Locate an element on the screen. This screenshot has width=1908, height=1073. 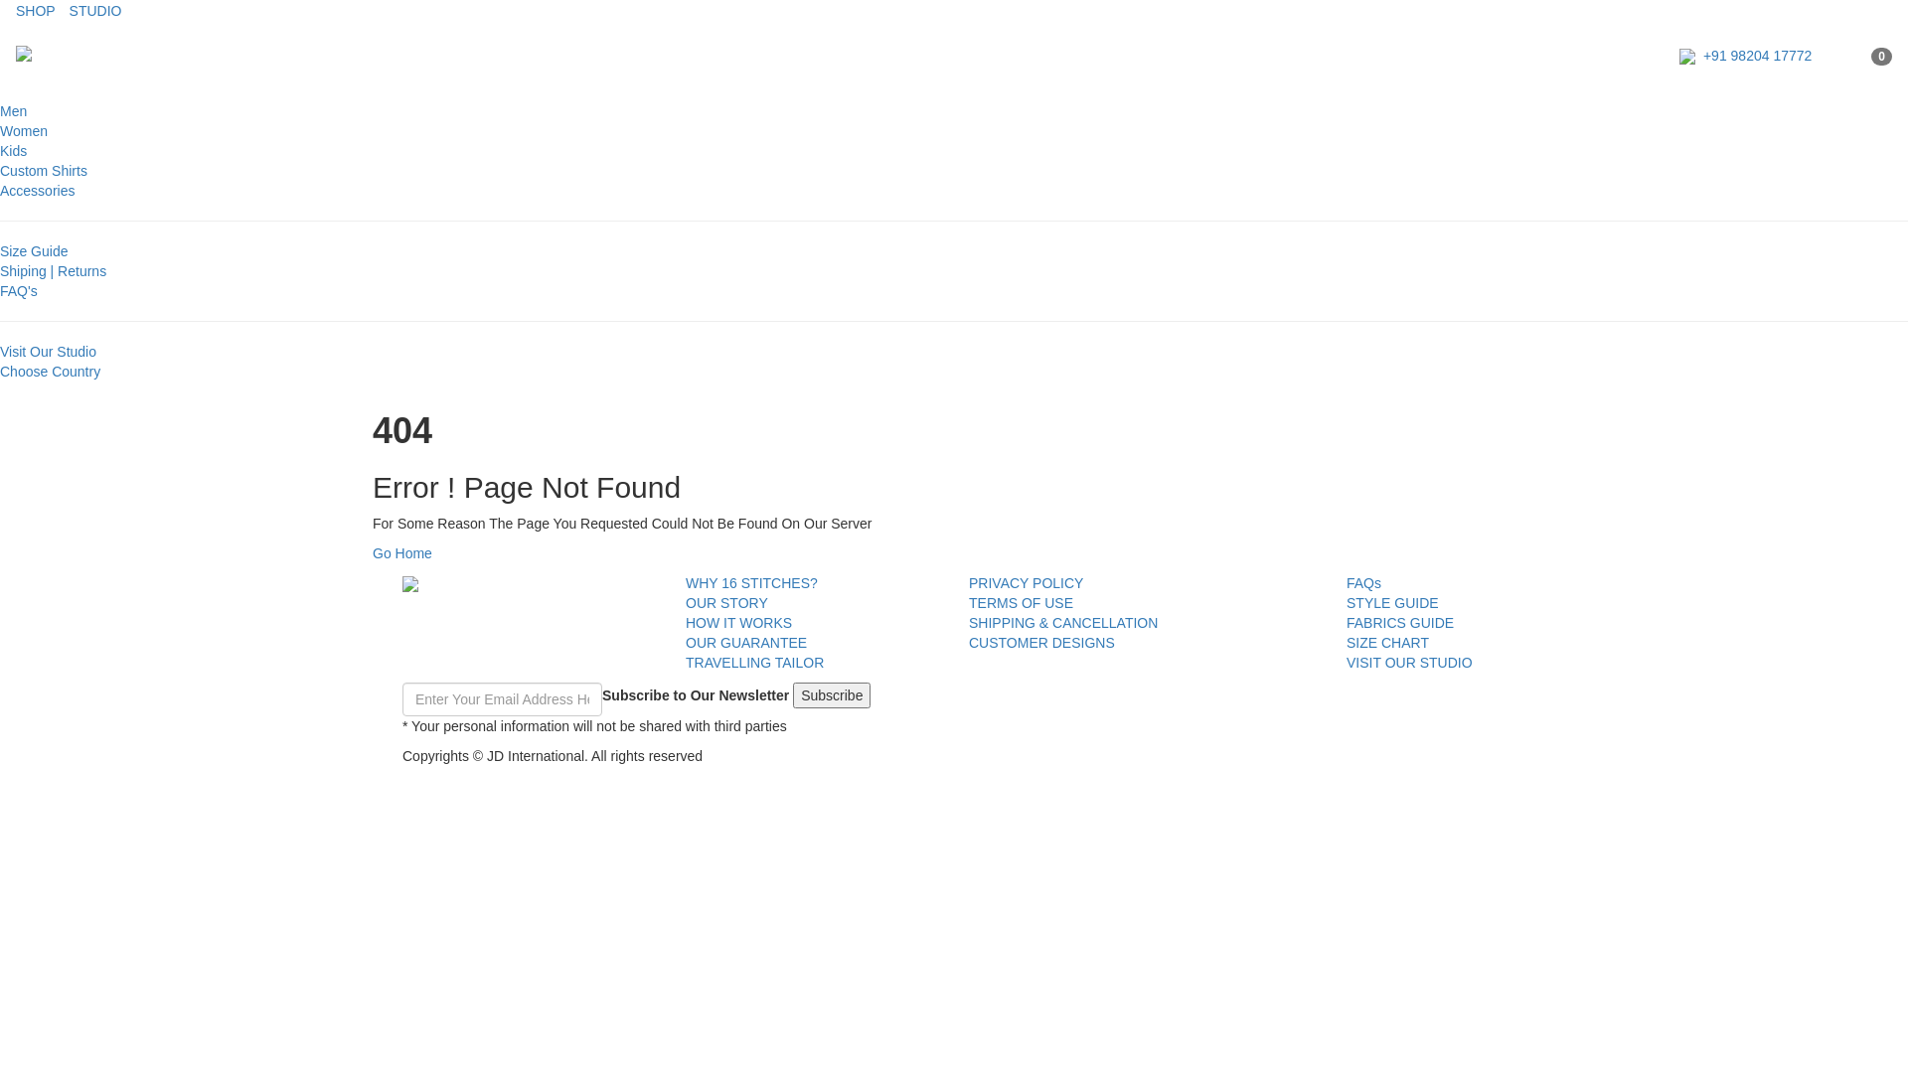
HOW IT WORKS is located at coordinates (739, 622).